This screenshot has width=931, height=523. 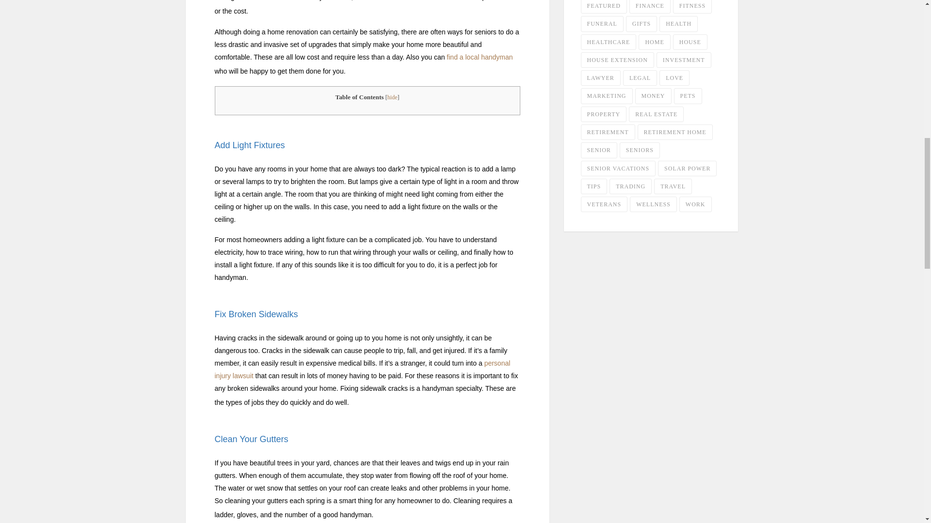 What do you see at coordinates (480, 57) in the screenshot?
I see `find a local handyman` at bounding box center [480, 57].